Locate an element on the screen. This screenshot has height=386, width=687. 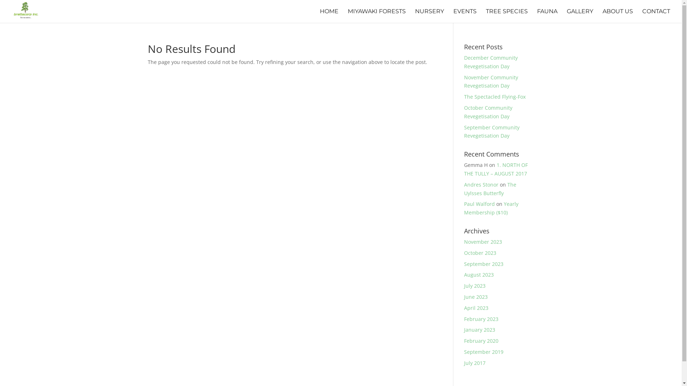
ABOUT US is located at coordinates (618, 16).